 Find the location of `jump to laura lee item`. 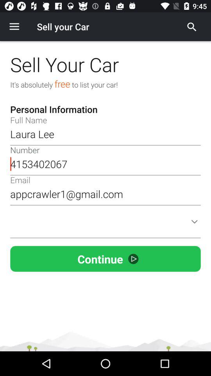

jump to laura lee item is located at coordinates (105, 134).